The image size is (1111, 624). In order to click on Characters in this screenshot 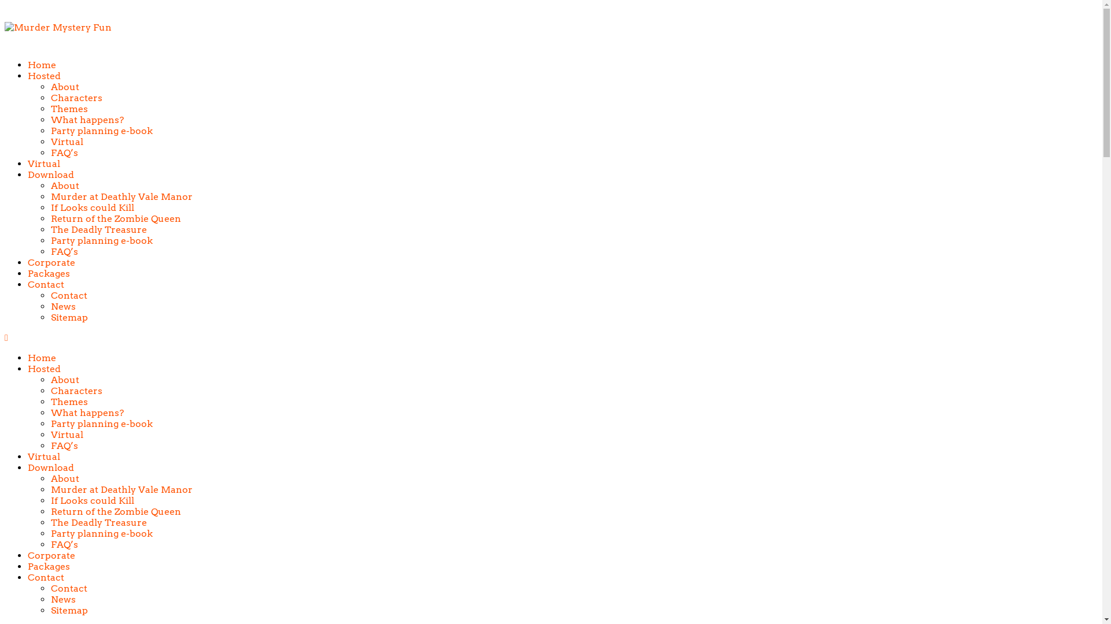, I will do `click(76, 391)`.